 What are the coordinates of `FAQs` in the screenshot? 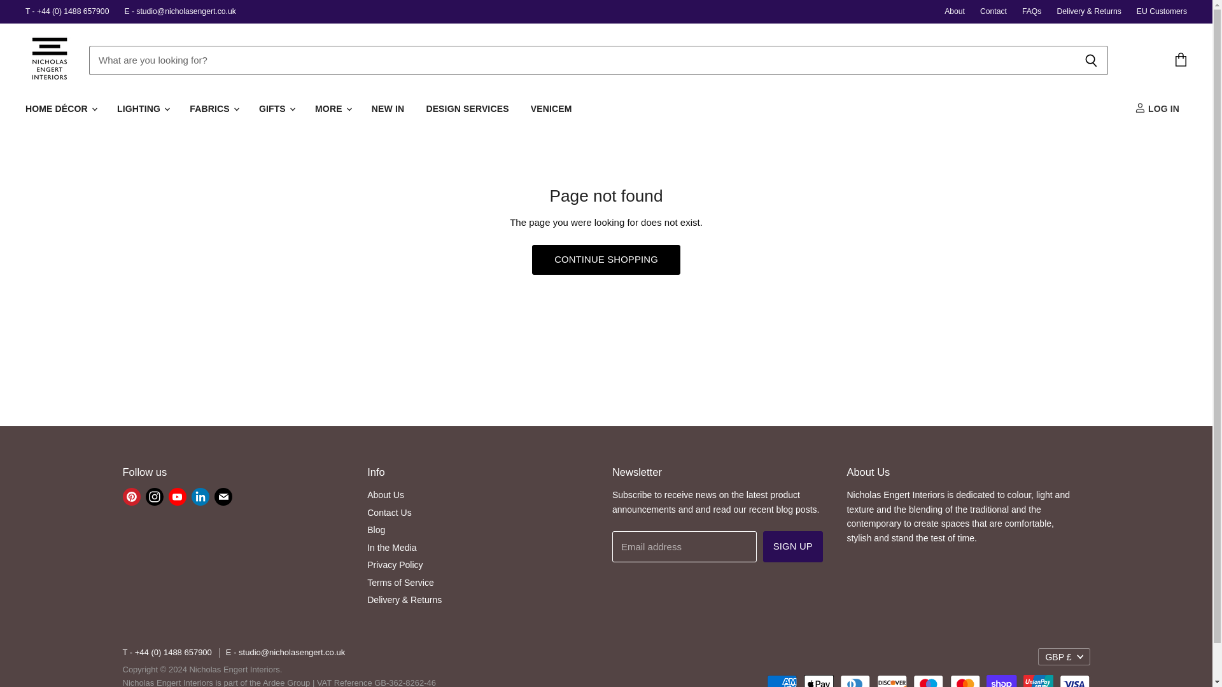 It's located at (1031, 11).